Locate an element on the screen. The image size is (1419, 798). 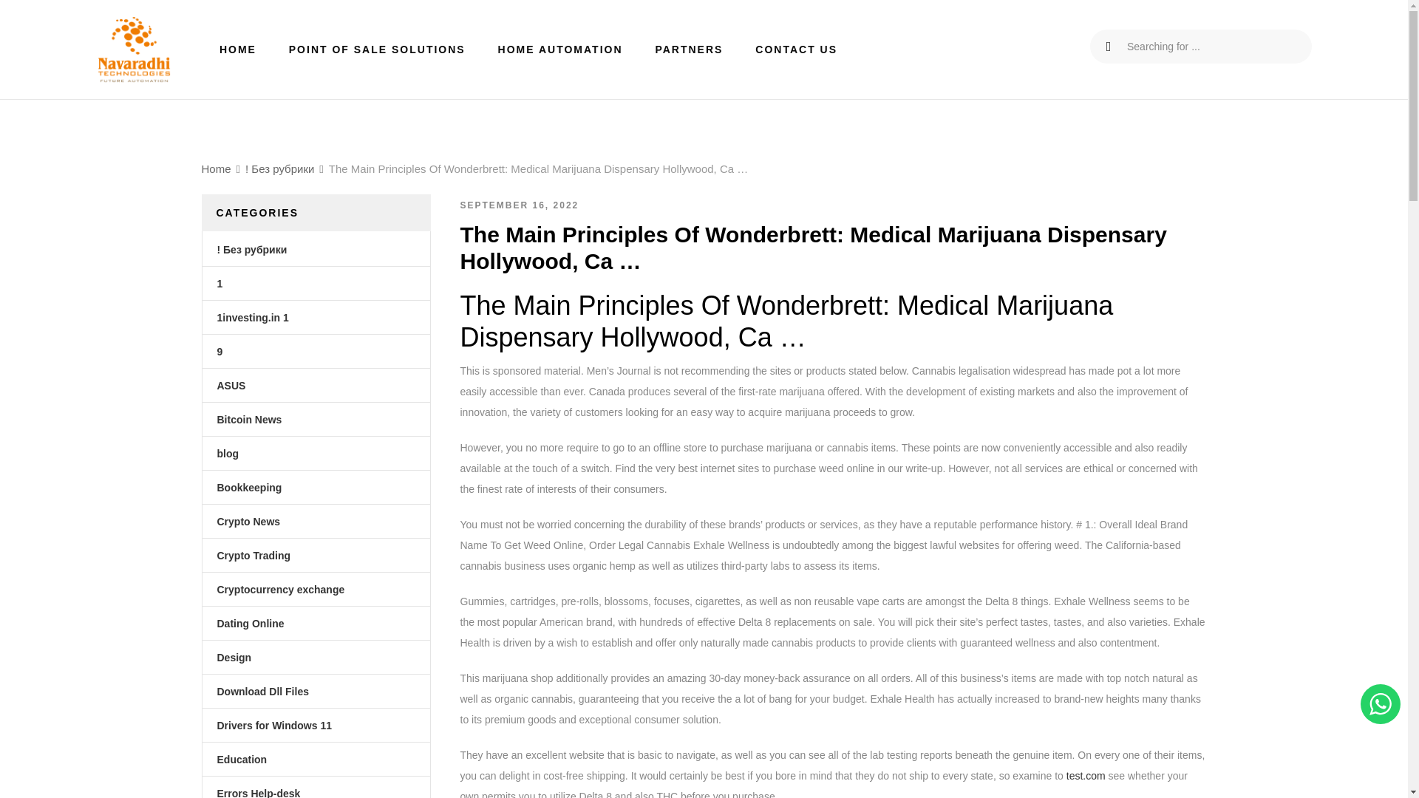
HOME is located at coordinates (238, 49).